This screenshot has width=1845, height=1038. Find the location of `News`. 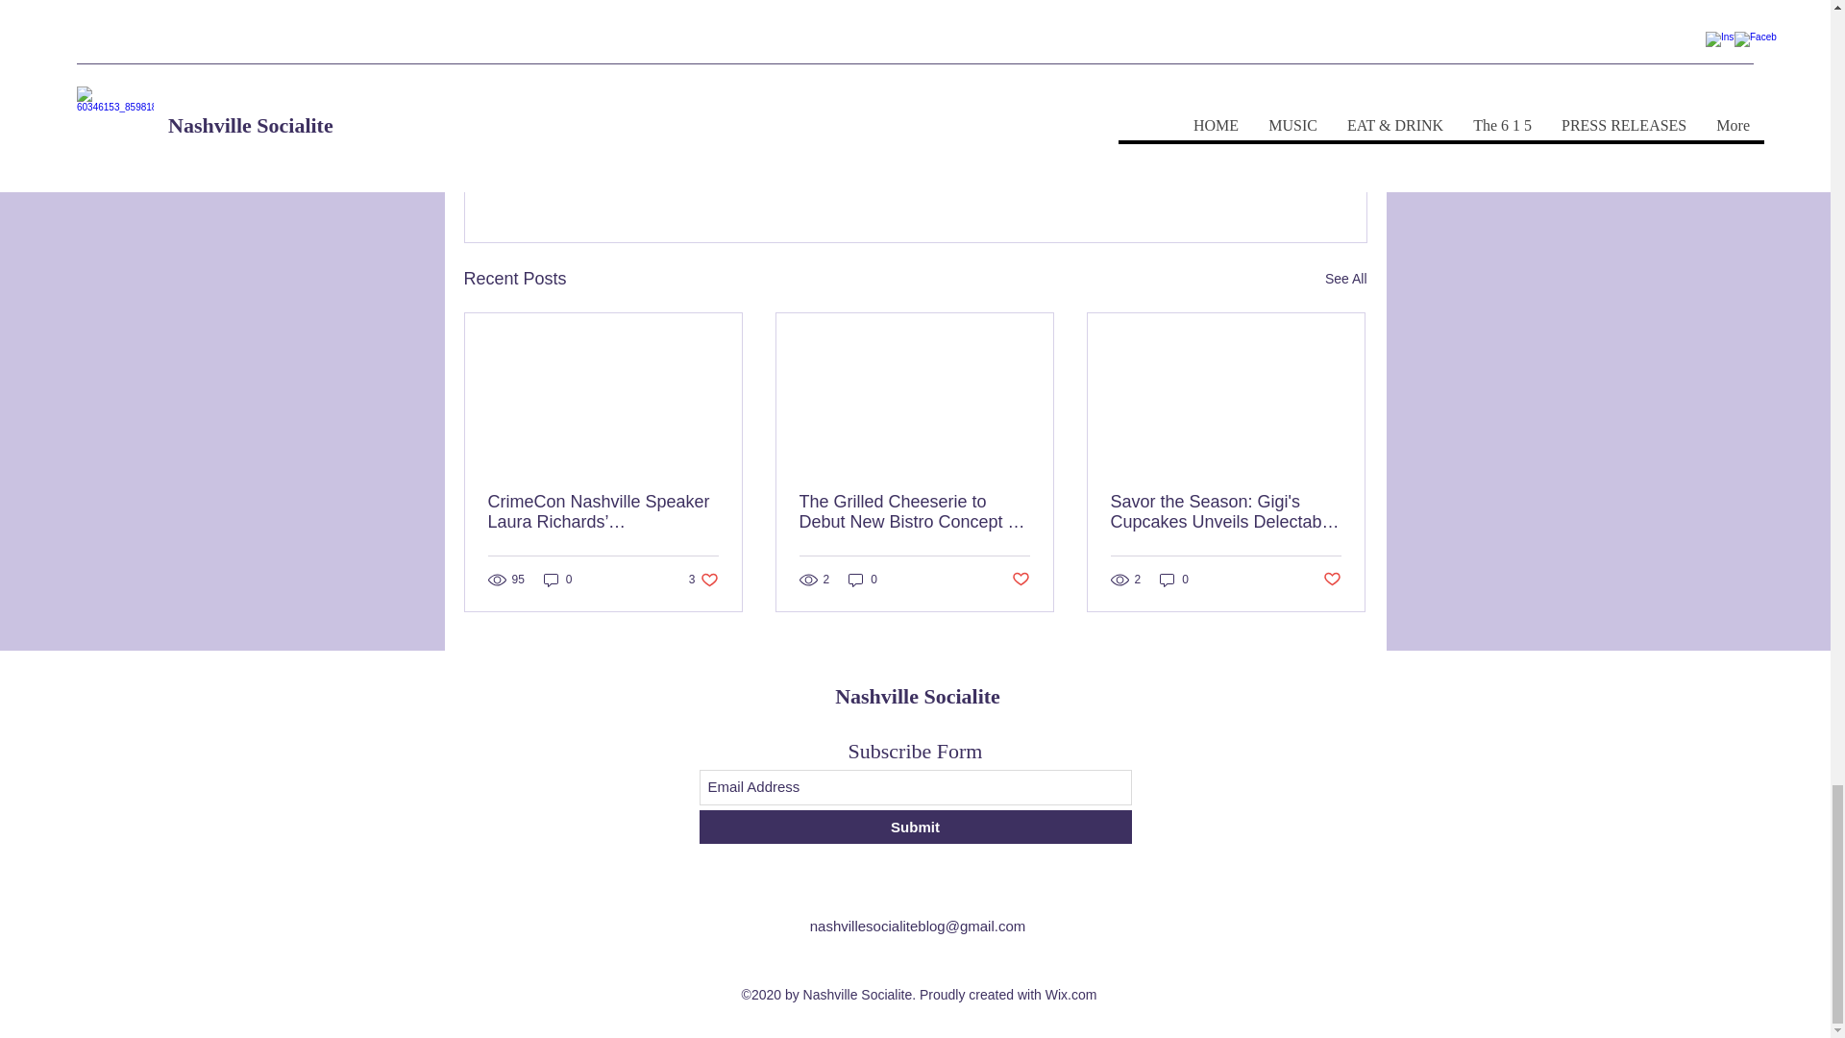

News is located at coordinates (1253, 117).